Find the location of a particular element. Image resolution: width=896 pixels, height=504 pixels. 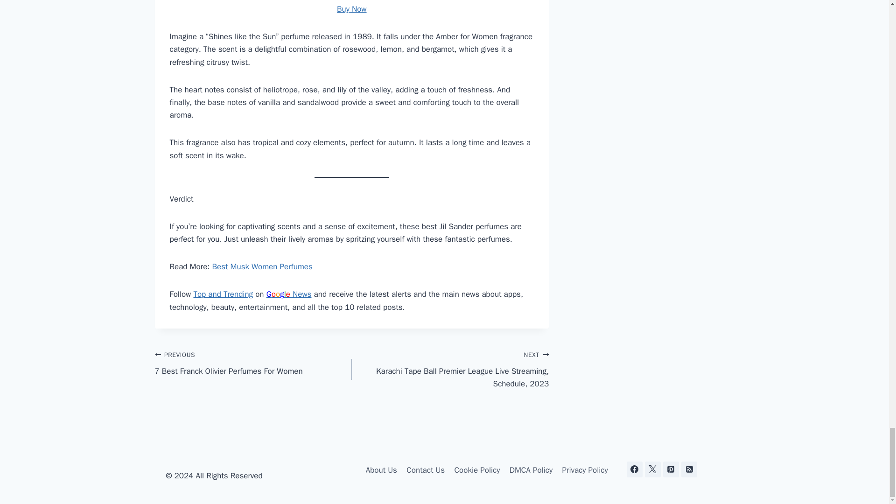

Google News is located at coordinates (289, 294).